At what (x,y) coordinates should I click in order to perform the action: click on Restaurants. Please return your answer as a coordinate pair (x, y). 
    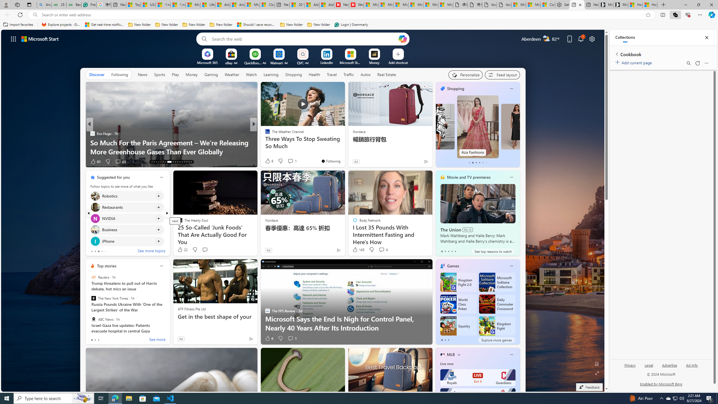
    Looking at the image, I should click on (95, 207).